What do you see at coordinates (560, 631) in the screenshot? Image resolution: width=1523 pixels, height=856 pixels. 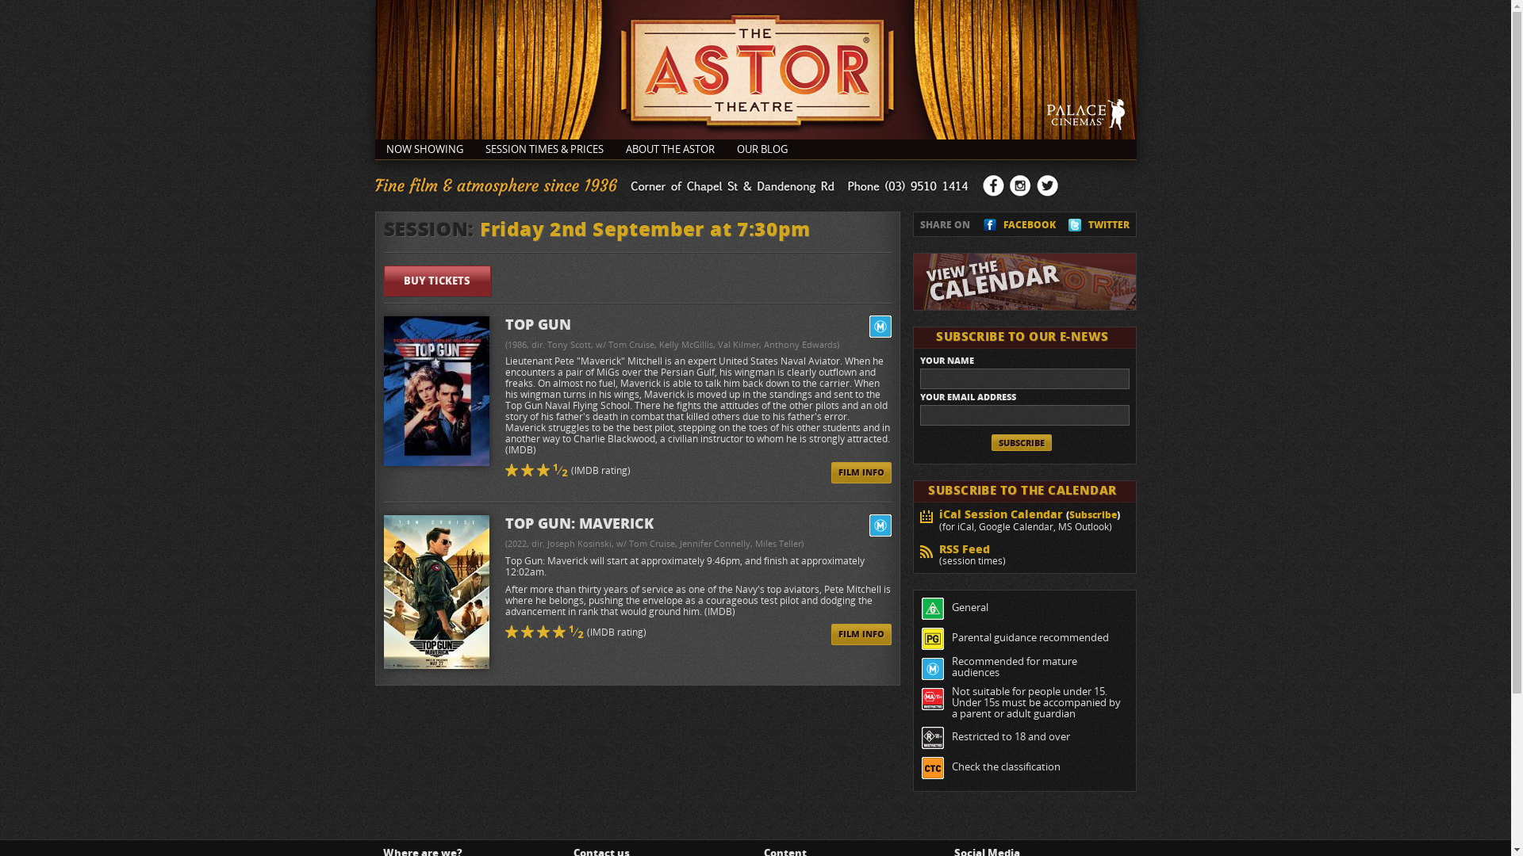 I see `4.3` at bounding box center [560, 631].